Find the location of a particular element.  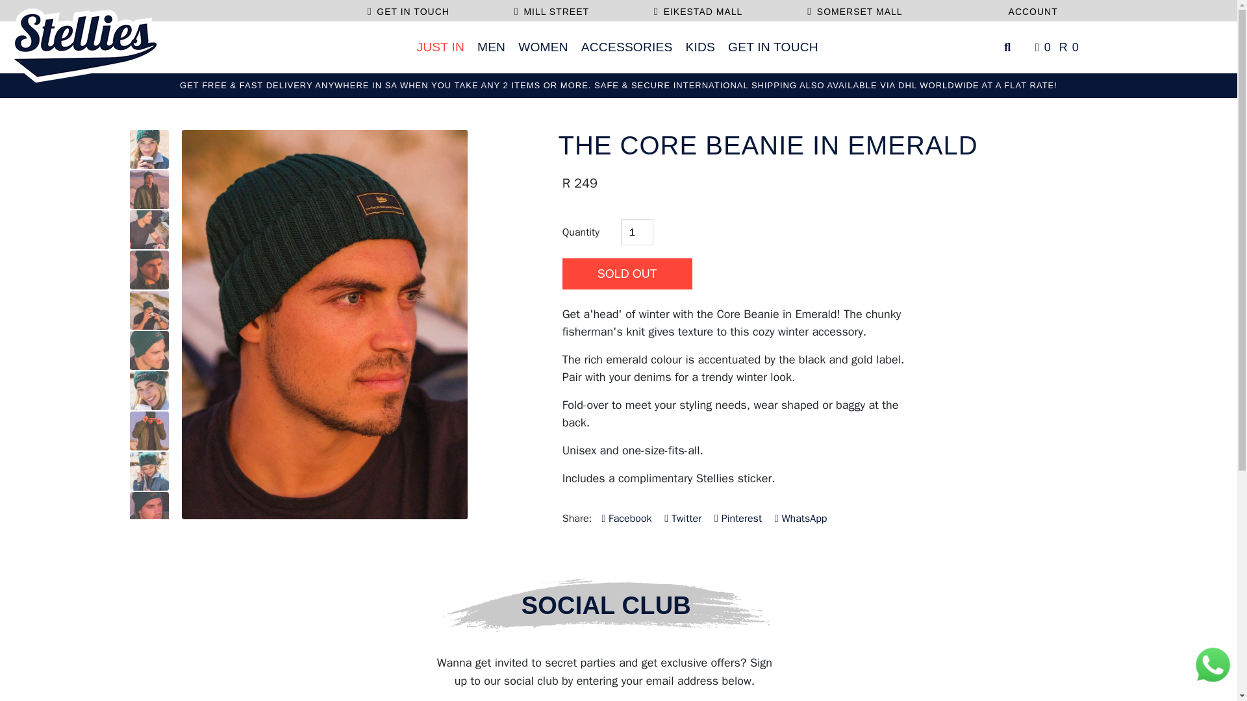

JUST IN is located at coordinates (440, 47).